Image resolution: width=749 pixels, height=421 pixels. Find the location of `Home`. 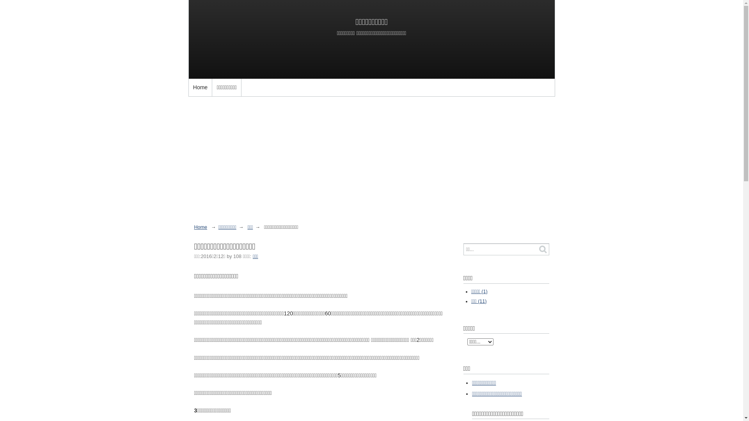

Home is located at coordinates (201, 227).